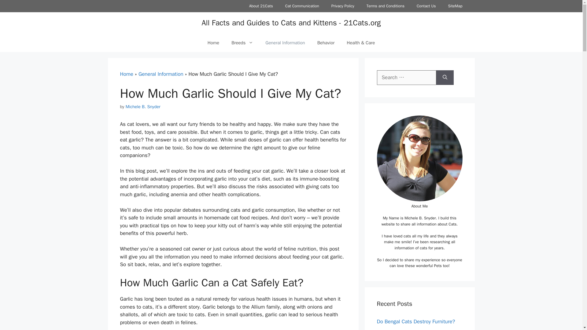  What do you see at coordinates (406, 78) in the screenshot?
I see `Search for:` at bounding box center [406, 78].